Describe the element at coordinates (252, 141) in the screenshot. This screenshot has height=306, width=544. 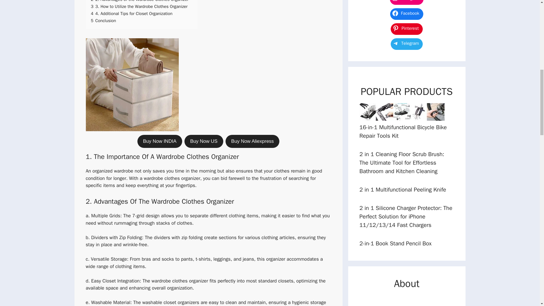
I see `Buy Now Aliexpress` at that location.